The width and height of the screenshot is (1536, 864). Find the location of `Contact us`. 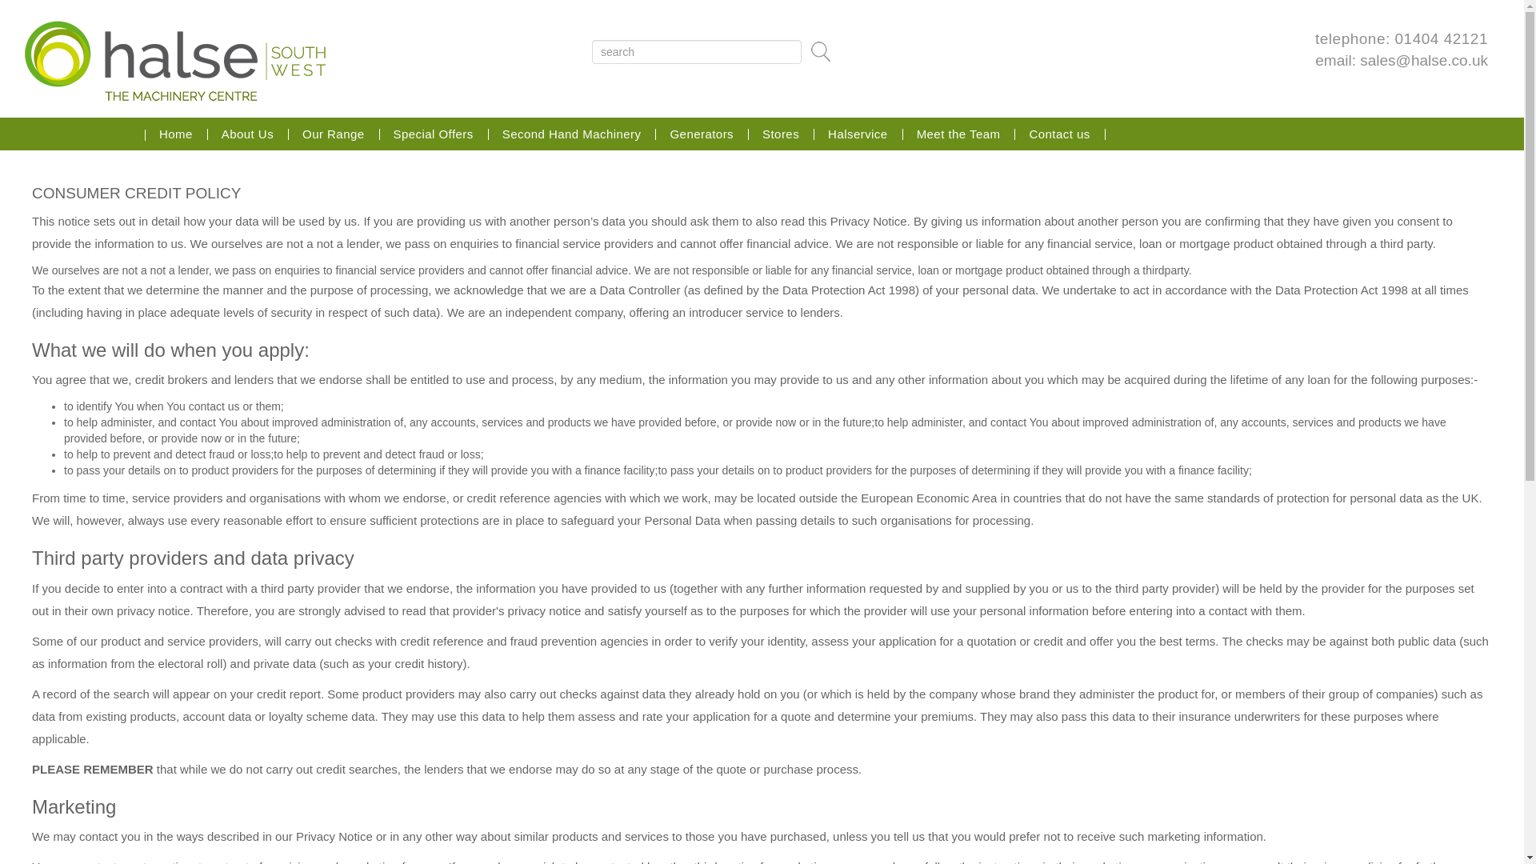

Contact us is located at coordinates (1059, 133).